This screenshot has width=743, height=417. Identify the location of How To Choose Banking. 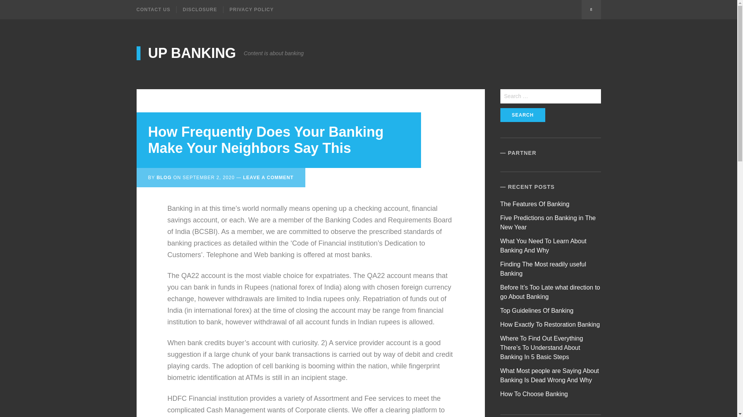
(534, 394).